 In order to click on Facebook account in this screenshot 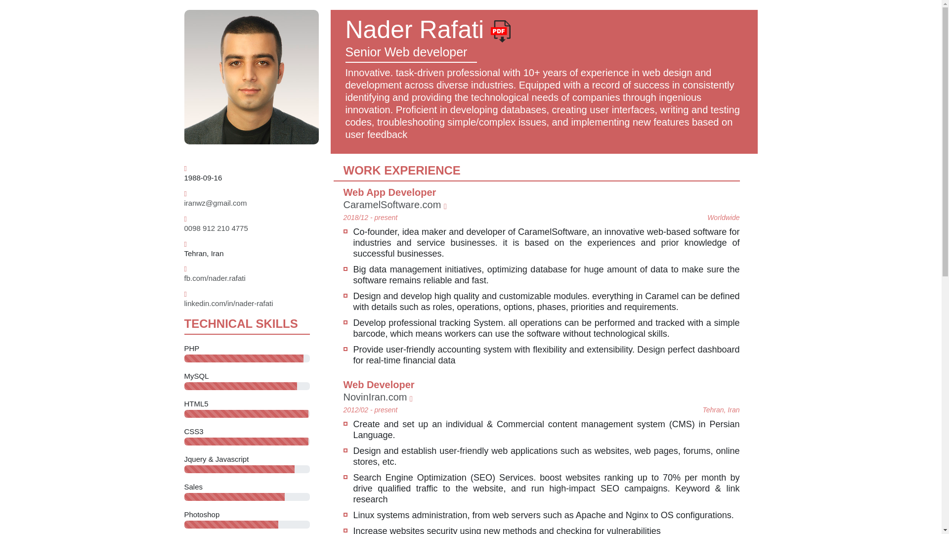, I will do `click(215, 278)`.